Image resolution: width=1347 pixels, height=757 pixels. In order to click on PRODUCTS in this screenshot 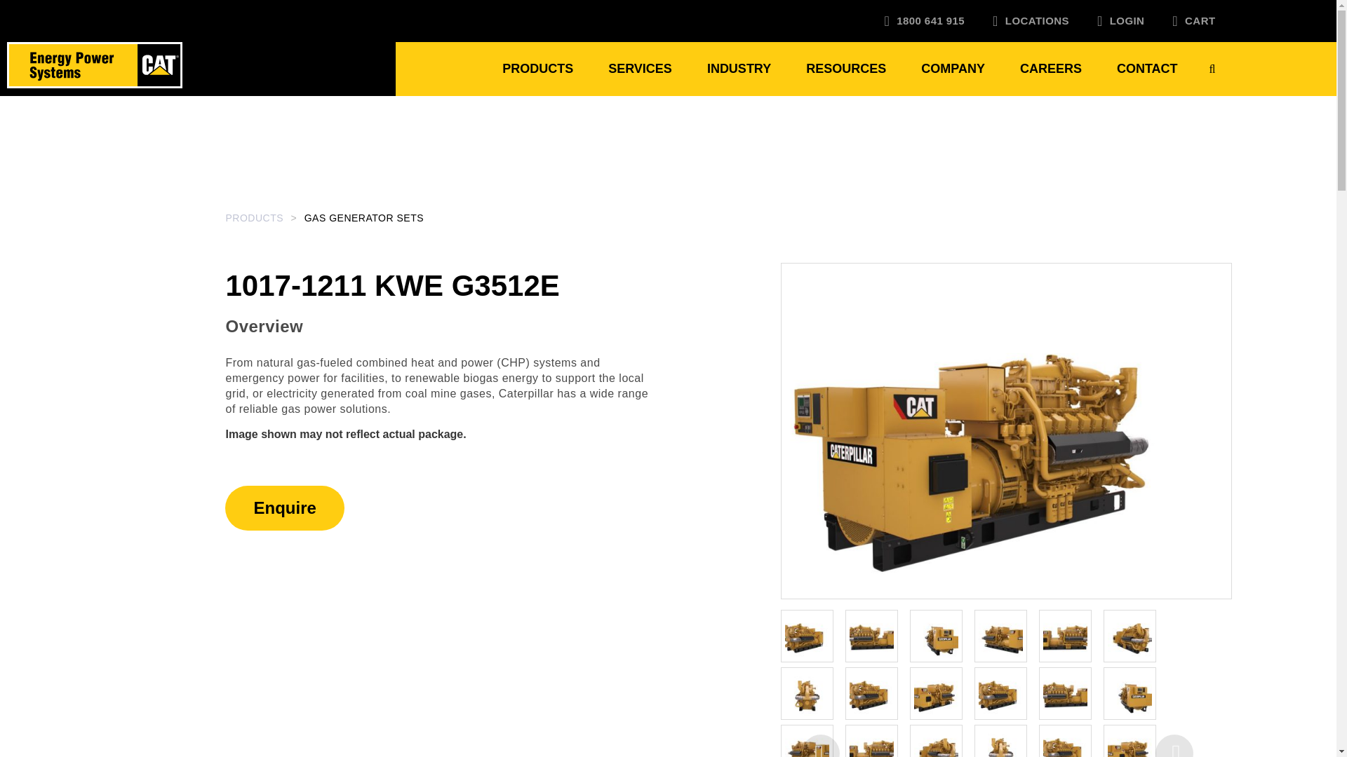, I will do `click(537, 69)`.